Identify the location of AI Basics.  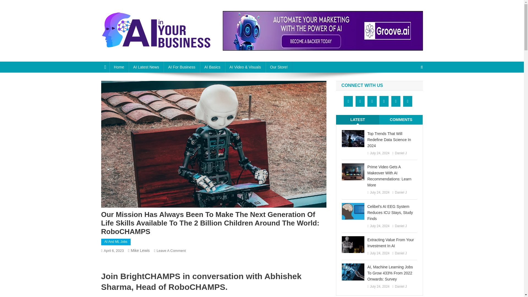
(212, 67).